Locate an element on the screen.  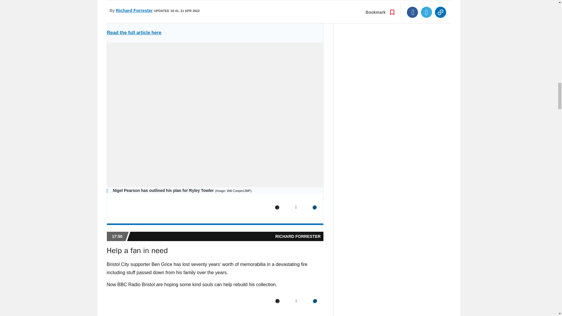
Facebook is located at coordinates (277, 301).